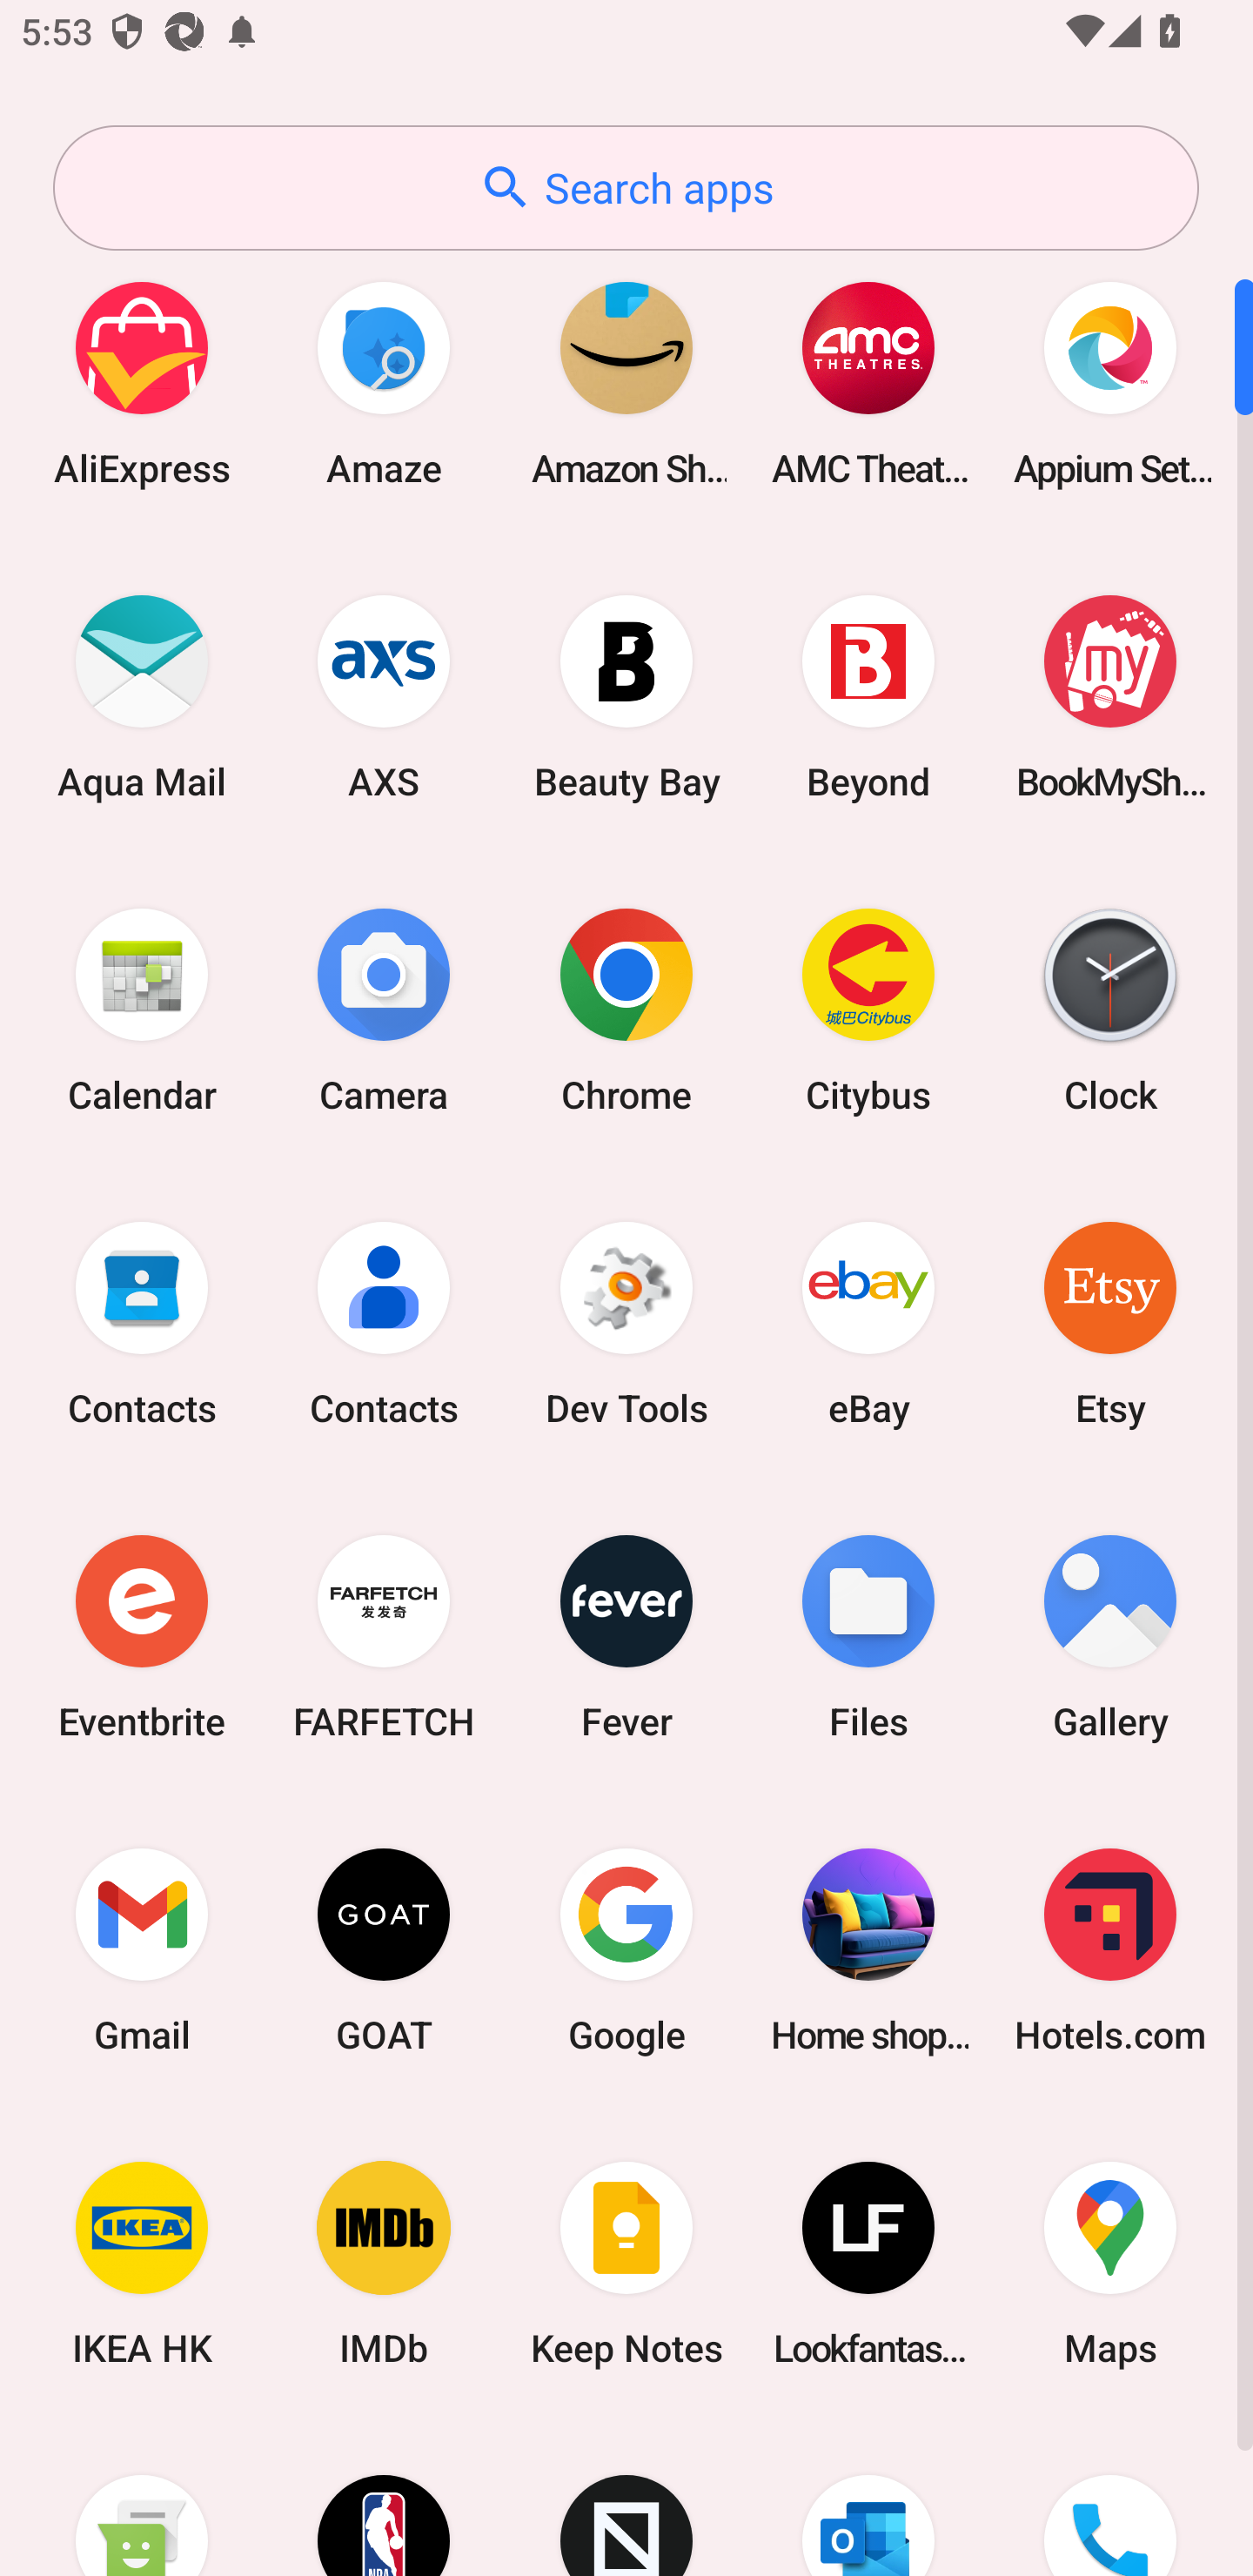  Describe the element at coordinates (1110, 1636) in the screenshot. I see `Gallery` at that location.